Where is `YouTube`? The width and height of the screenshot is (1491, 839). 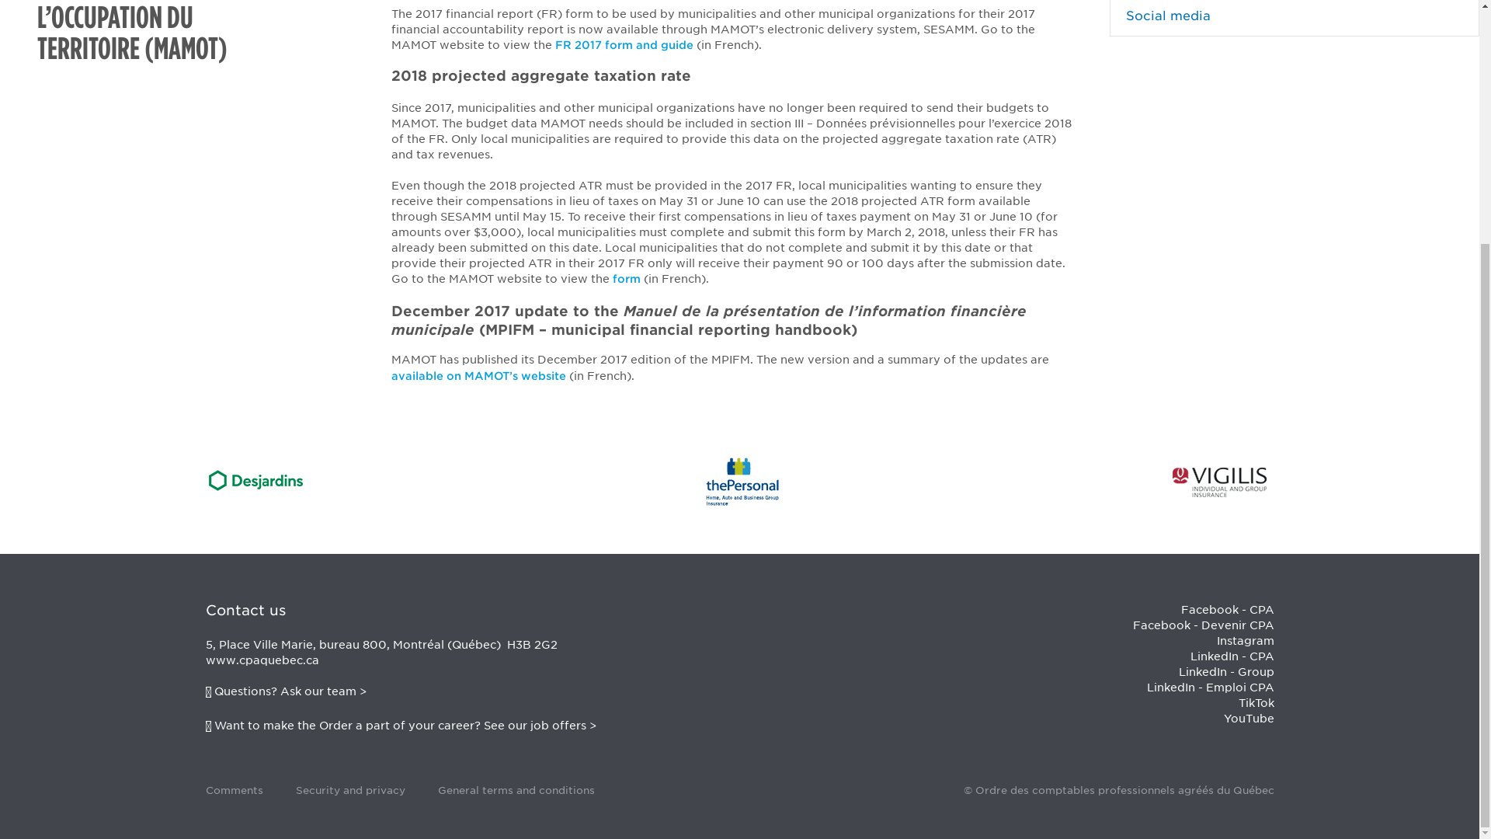 YouTube is located at coordinates (1249, 718).